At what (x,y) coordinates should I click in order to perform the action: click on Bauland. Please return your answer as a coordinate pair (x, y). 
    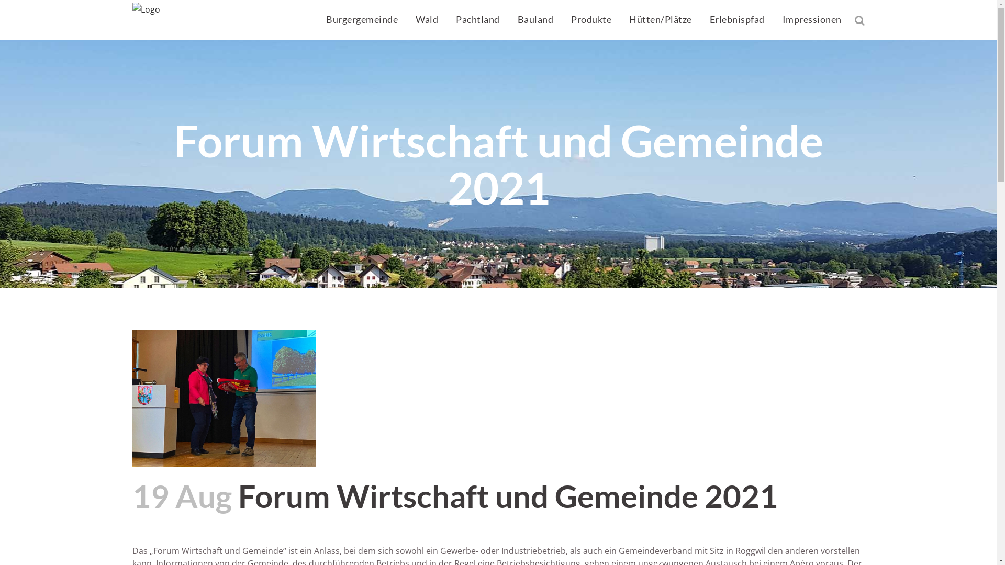
    Looking at the image, I should click on (536, 20).